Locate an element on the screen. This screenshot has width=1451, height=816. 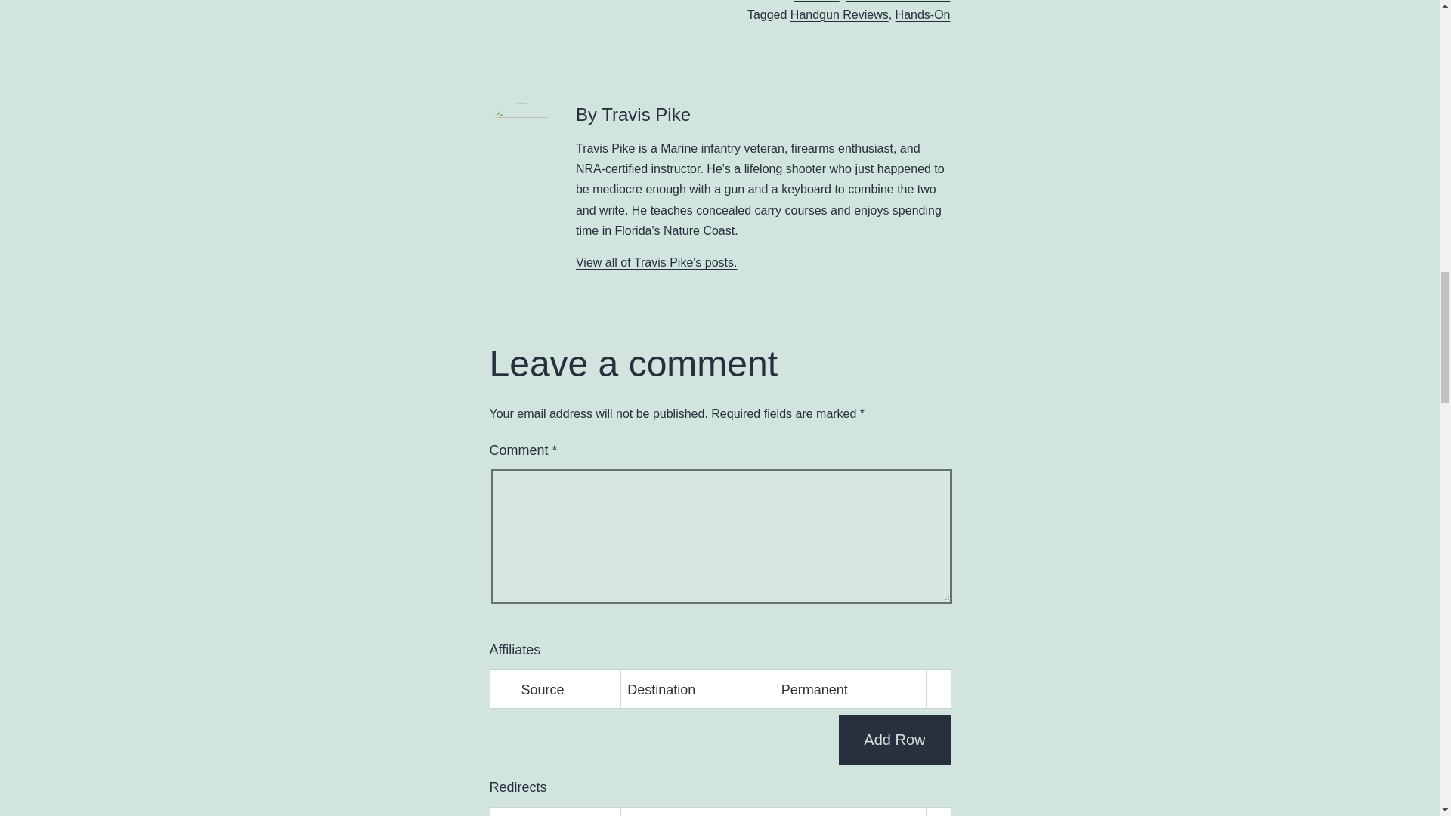
Add Row is located at coordinates (894, 739).